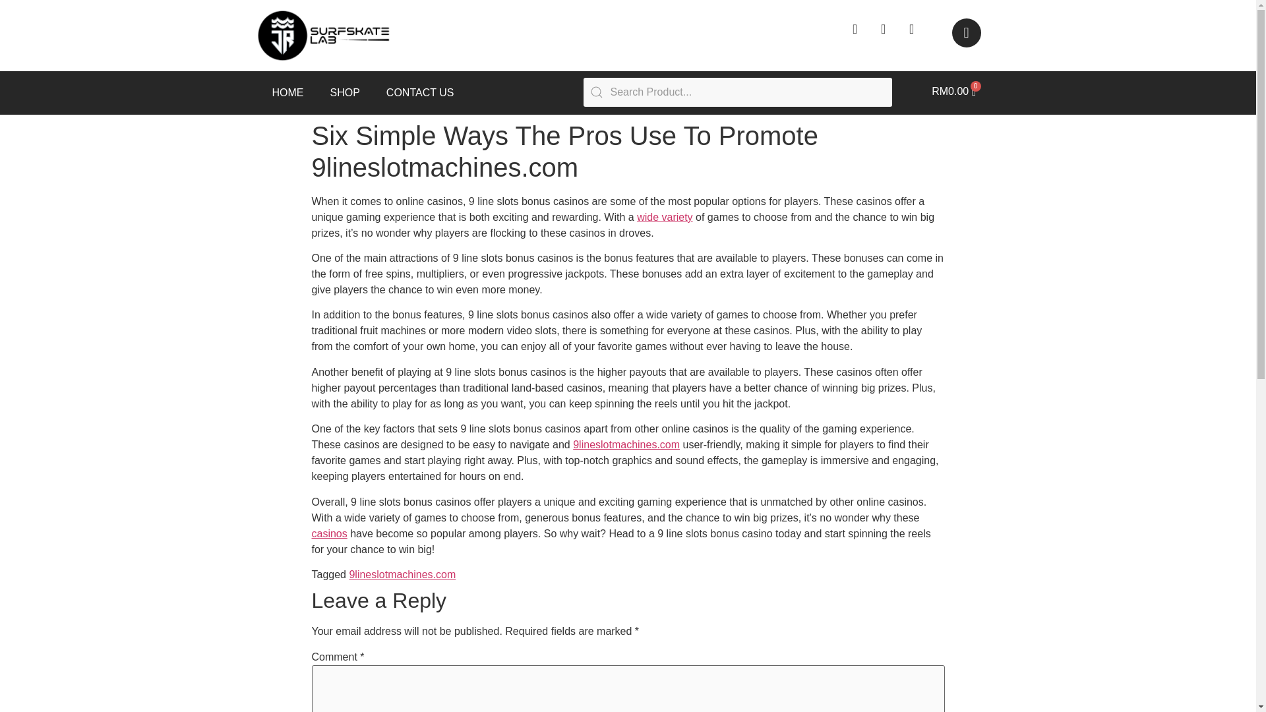 This screenshot has height=712, width=1266. Describe the element at coordinates (420, 92) in the screenshot. I see `CONTACT US` at that location.